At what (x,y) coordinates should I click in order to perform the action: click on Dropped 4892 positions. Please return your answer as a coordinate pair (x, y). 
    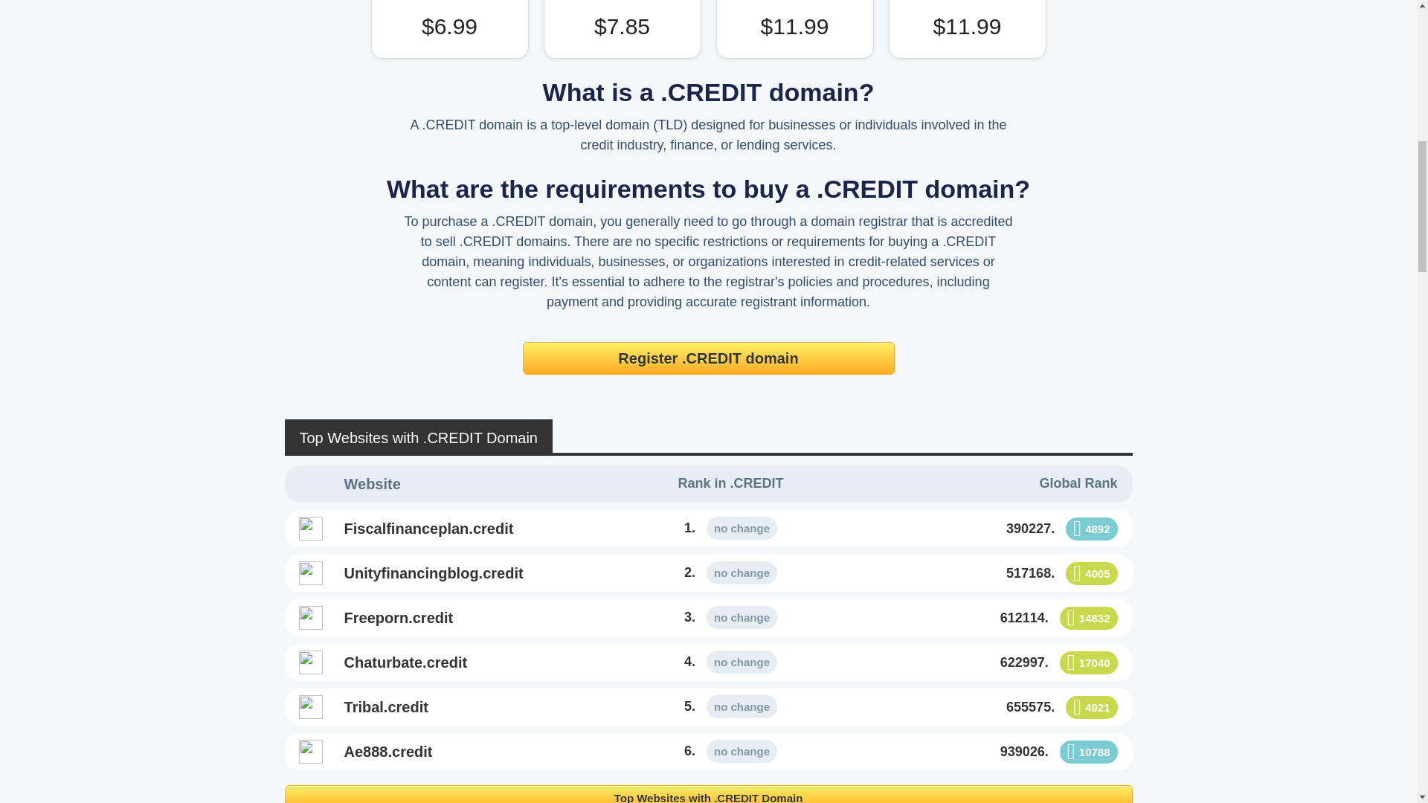
    Looking at the image, I should click on (1090, 528).